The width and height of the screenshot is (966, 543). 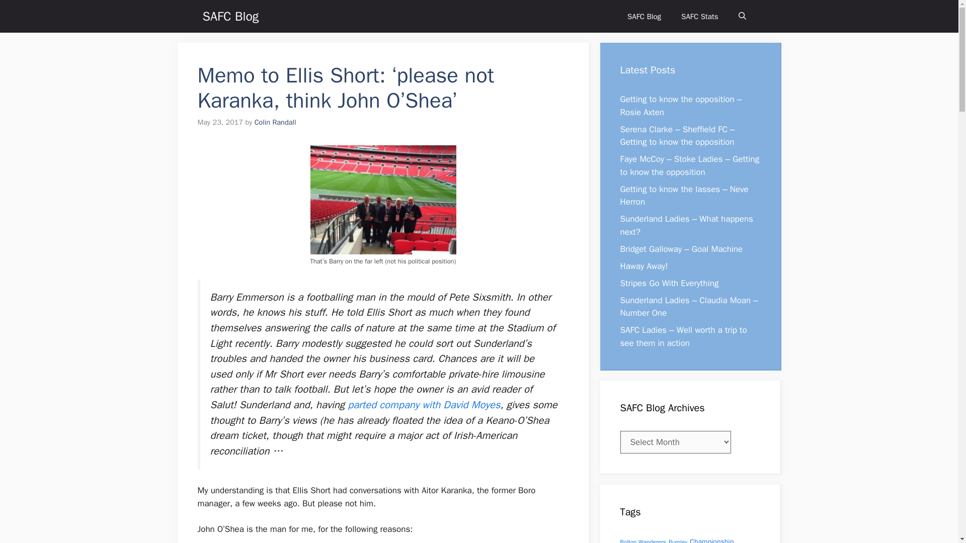 I want to click on Colin Randall, so click(x=276, y=122).